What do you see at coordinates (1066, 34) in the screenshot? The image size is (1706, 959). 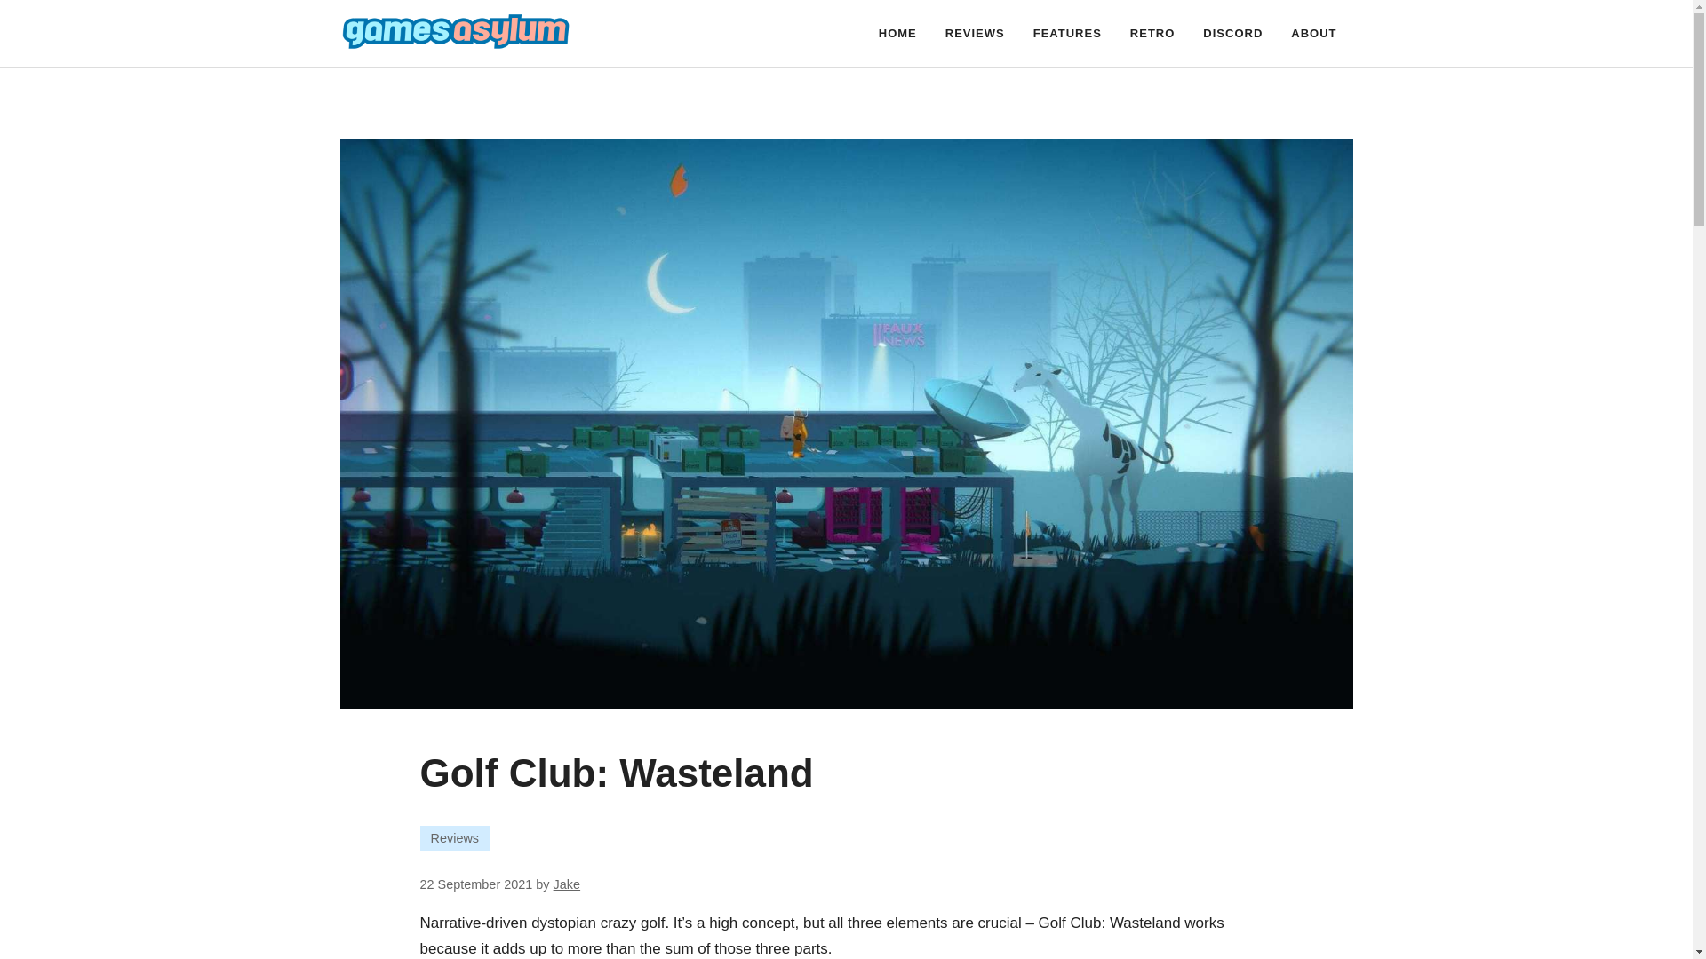 I see `FEATURES` at bounding box center [1066, 34].